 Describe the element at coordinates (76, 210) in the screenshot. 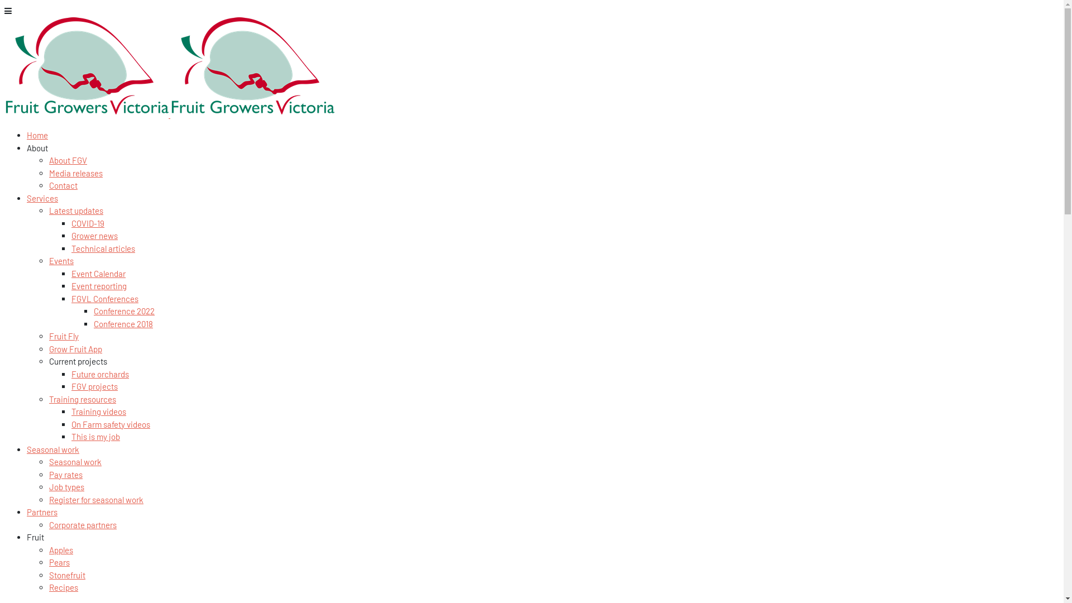

I see `Latest updates` at that location.